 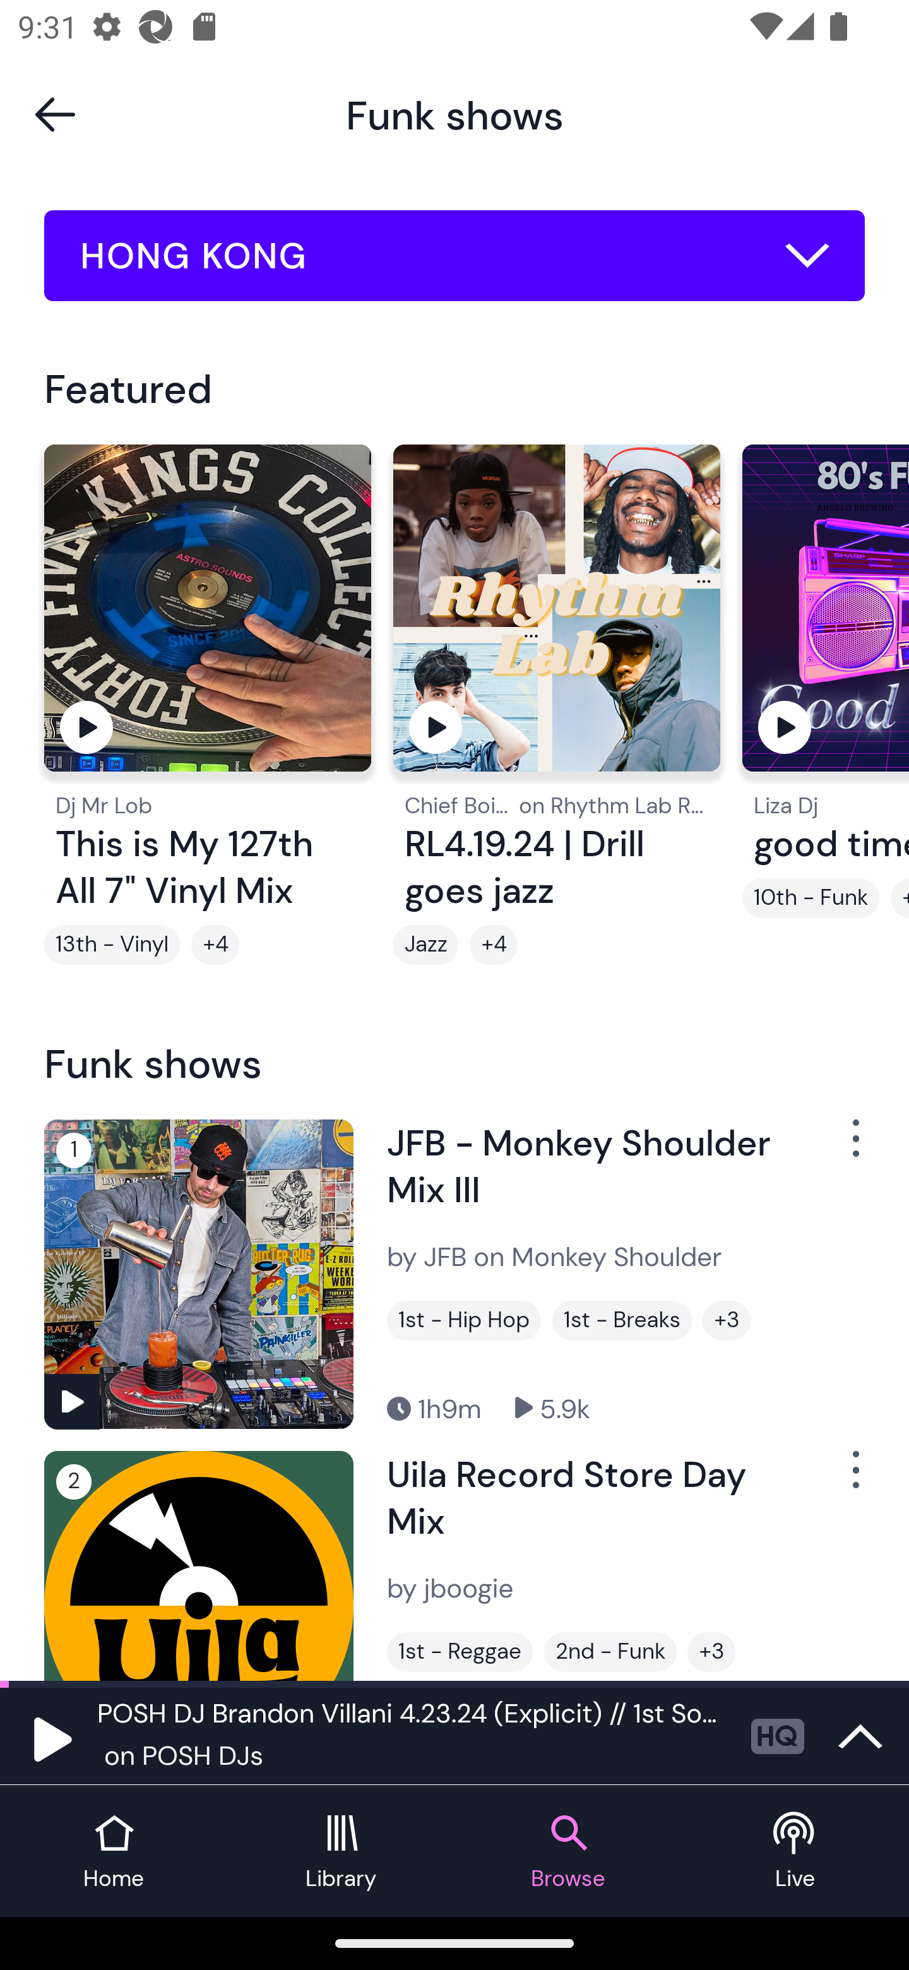 What do you see at coordinates (425, 945) in the screenshot?
I see `Jazz` at bounding box center [425, 945].